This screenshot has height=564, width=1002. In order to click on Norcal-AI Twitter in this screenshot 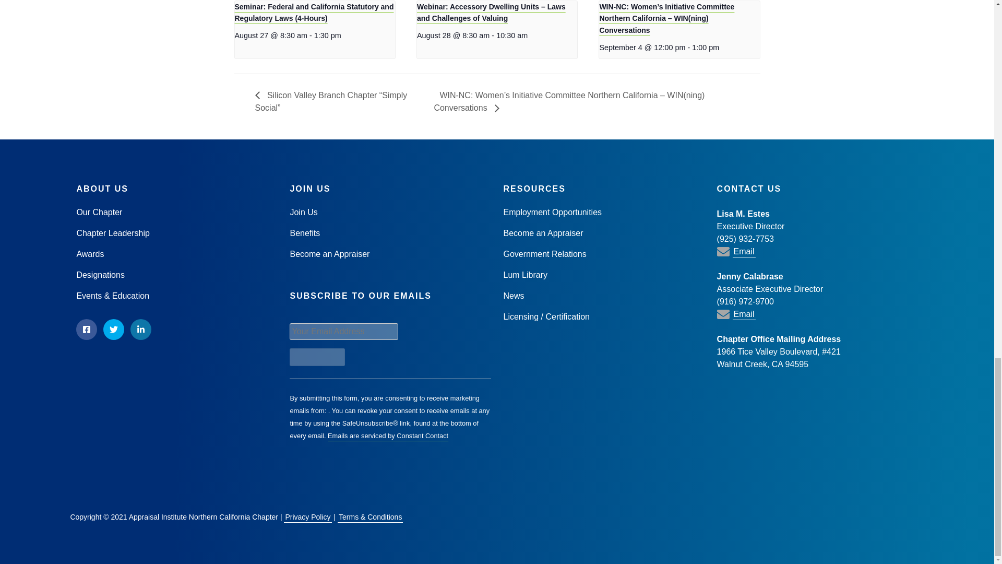, I will do `click(114, 330)`.